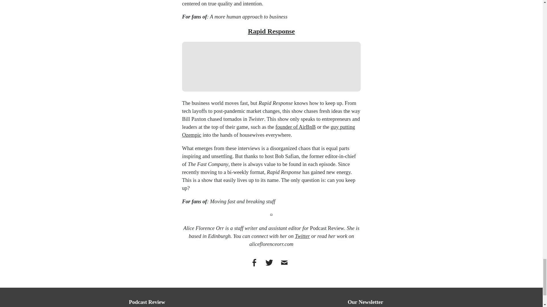 Image resolution: width=547 pixels, height=307 pixels. What do you see at coordinates (268, 131) in the screenshot?
I see `guy putting Ozempic` at bounding box center [268, 131].